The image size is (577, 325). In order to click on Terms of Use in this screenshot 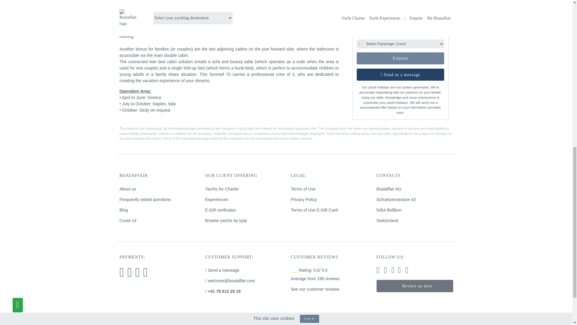, I will do `click(303, 189)`.